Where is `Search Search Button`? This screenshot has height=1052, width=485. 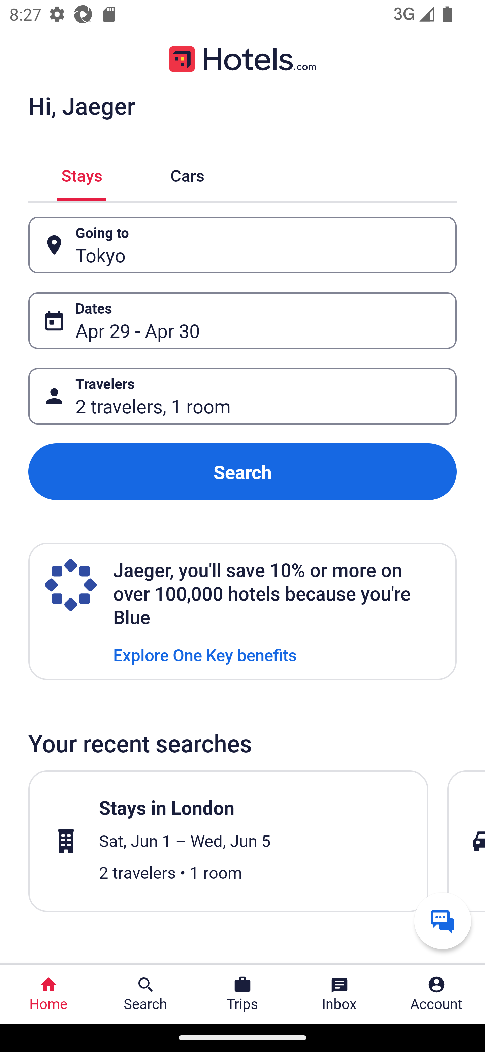
Search Search Button is located at coordinates (145, 994).